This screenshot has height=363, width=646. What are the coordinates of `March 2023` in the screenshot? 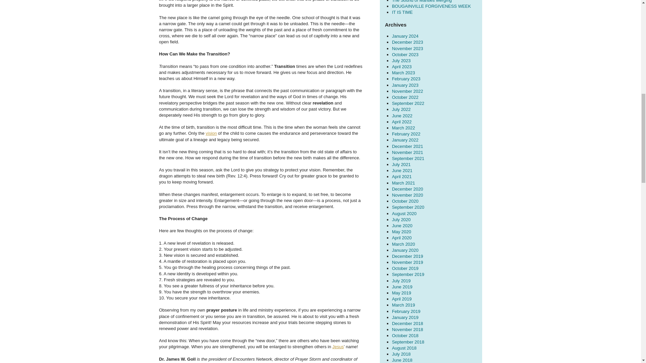 It's located at (404, 73).